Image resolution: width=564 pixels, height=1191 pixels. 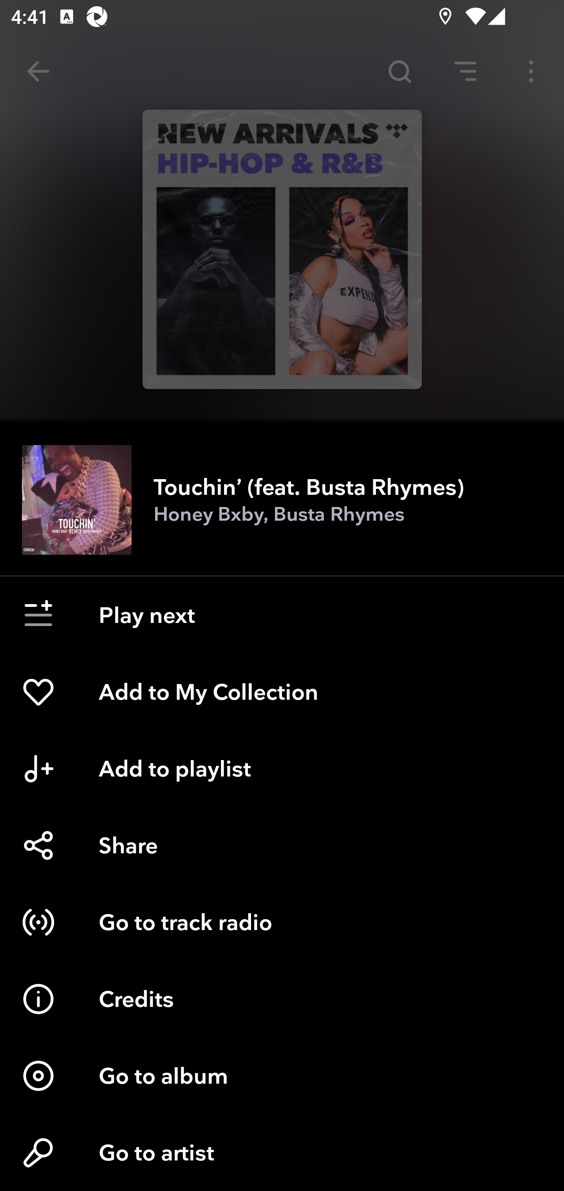 I want to click on Play next, so click(x=282, y=615).